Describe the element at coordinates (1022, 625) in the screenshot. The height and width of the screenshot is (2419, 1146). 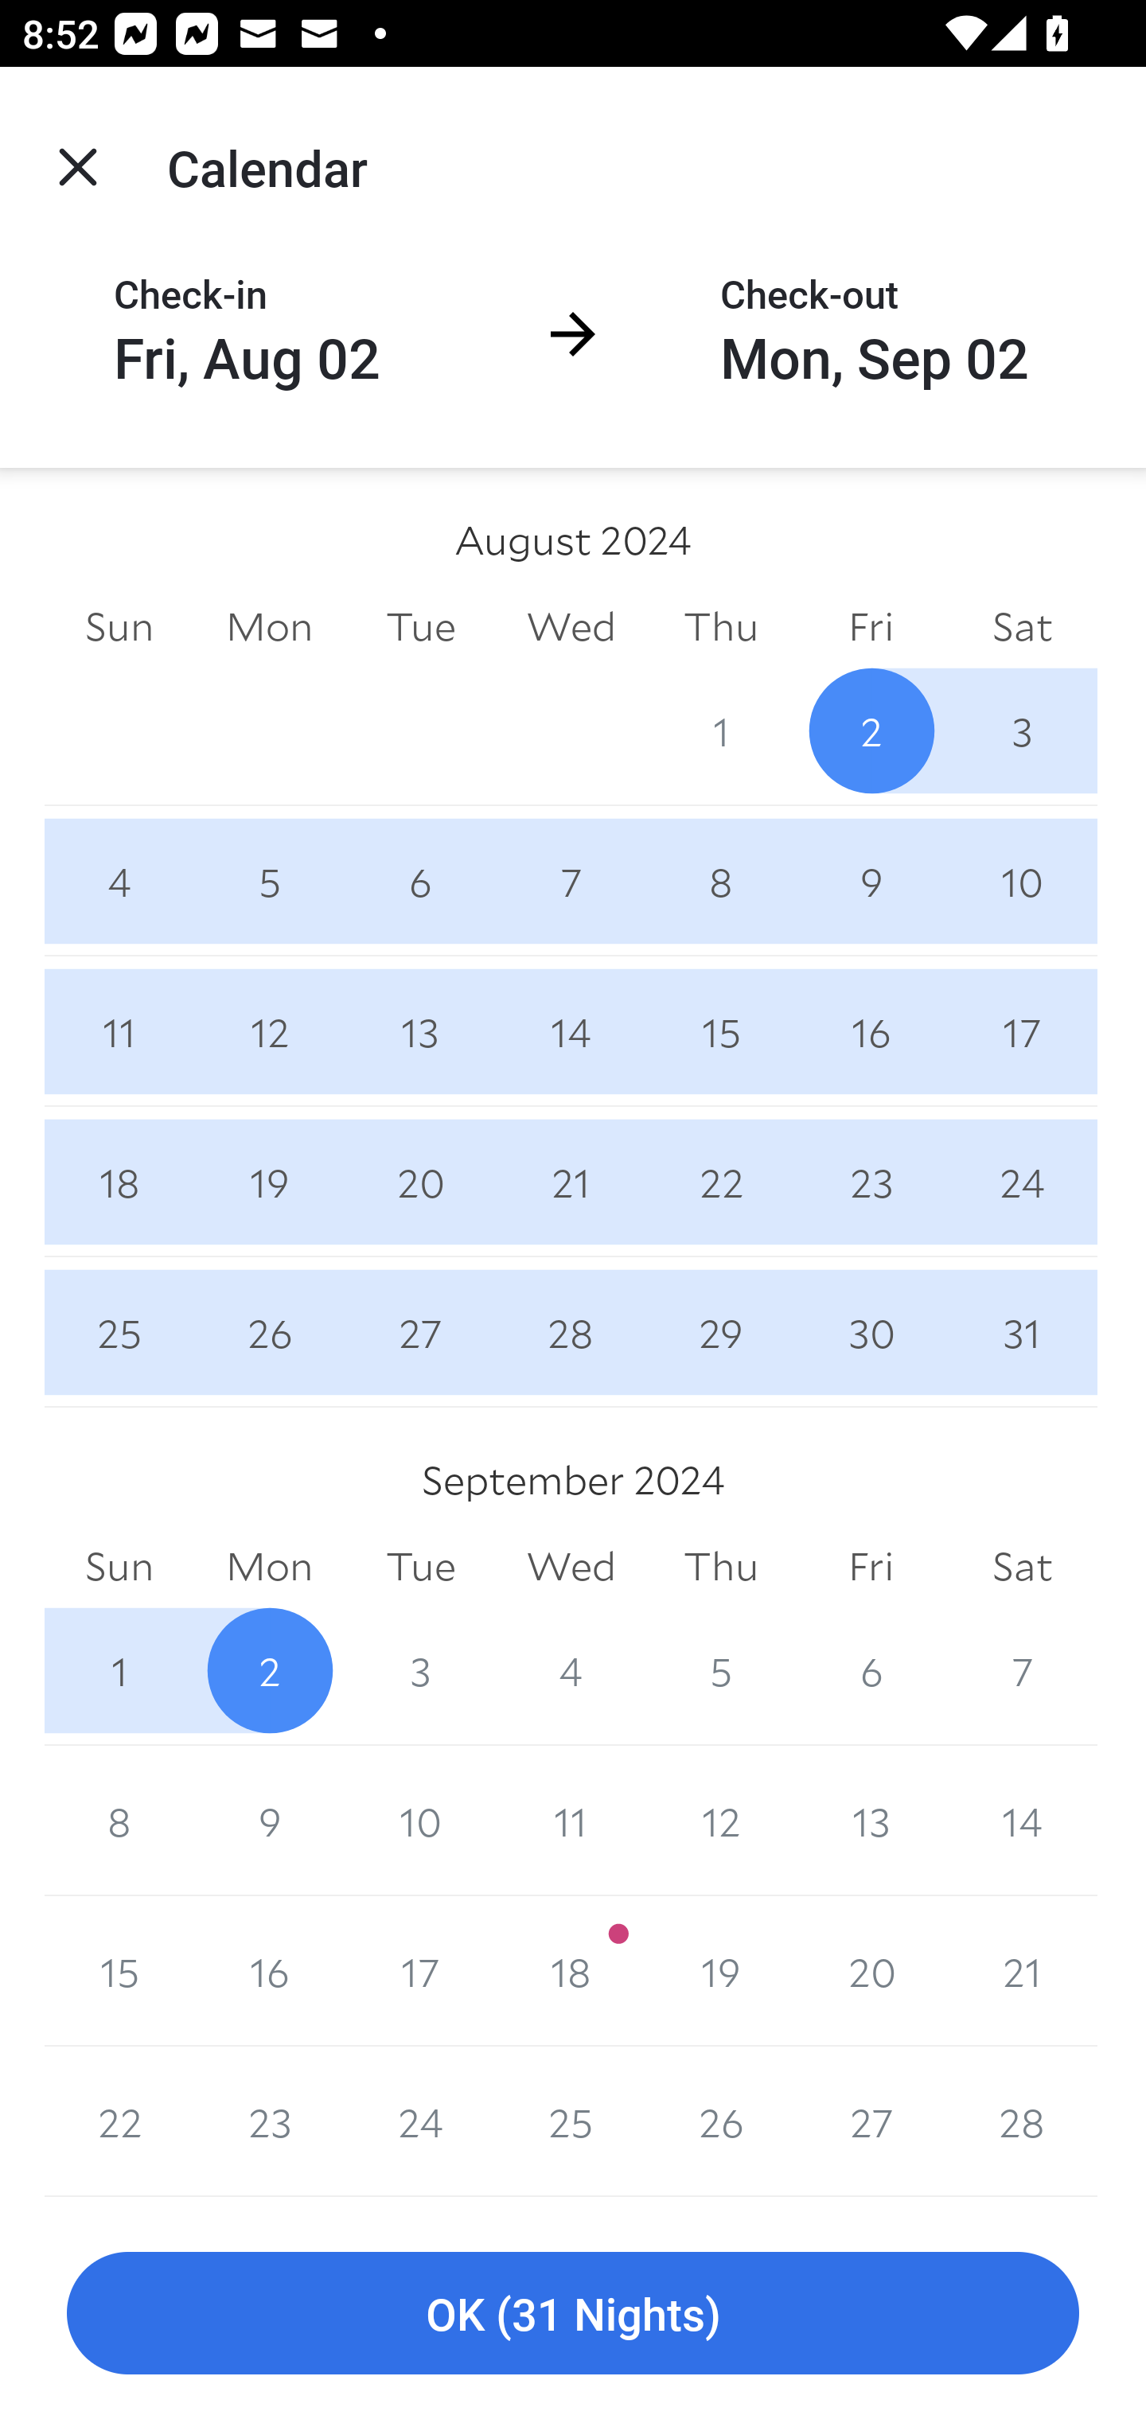
I see `Sat` at that location.